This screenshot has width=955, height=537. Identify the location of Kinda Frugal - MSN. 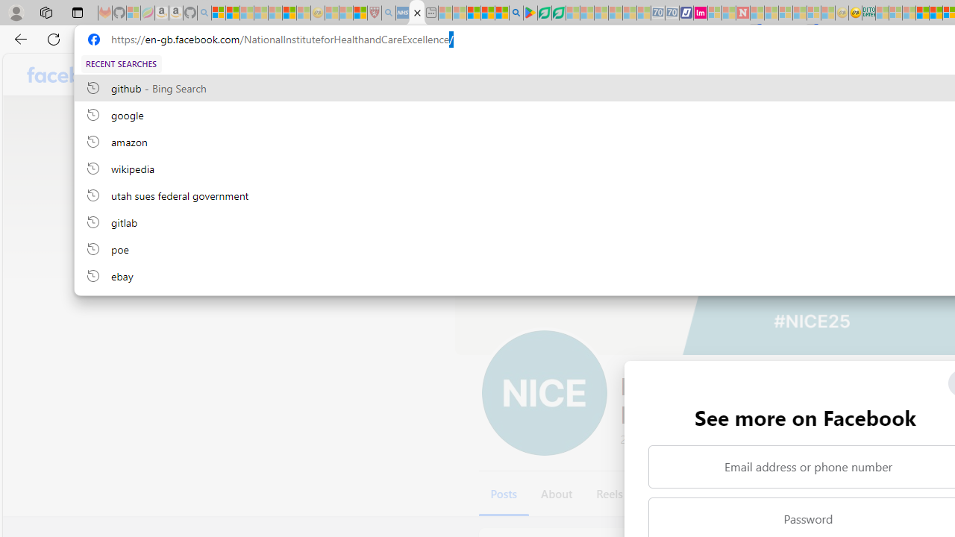
(936, 13).